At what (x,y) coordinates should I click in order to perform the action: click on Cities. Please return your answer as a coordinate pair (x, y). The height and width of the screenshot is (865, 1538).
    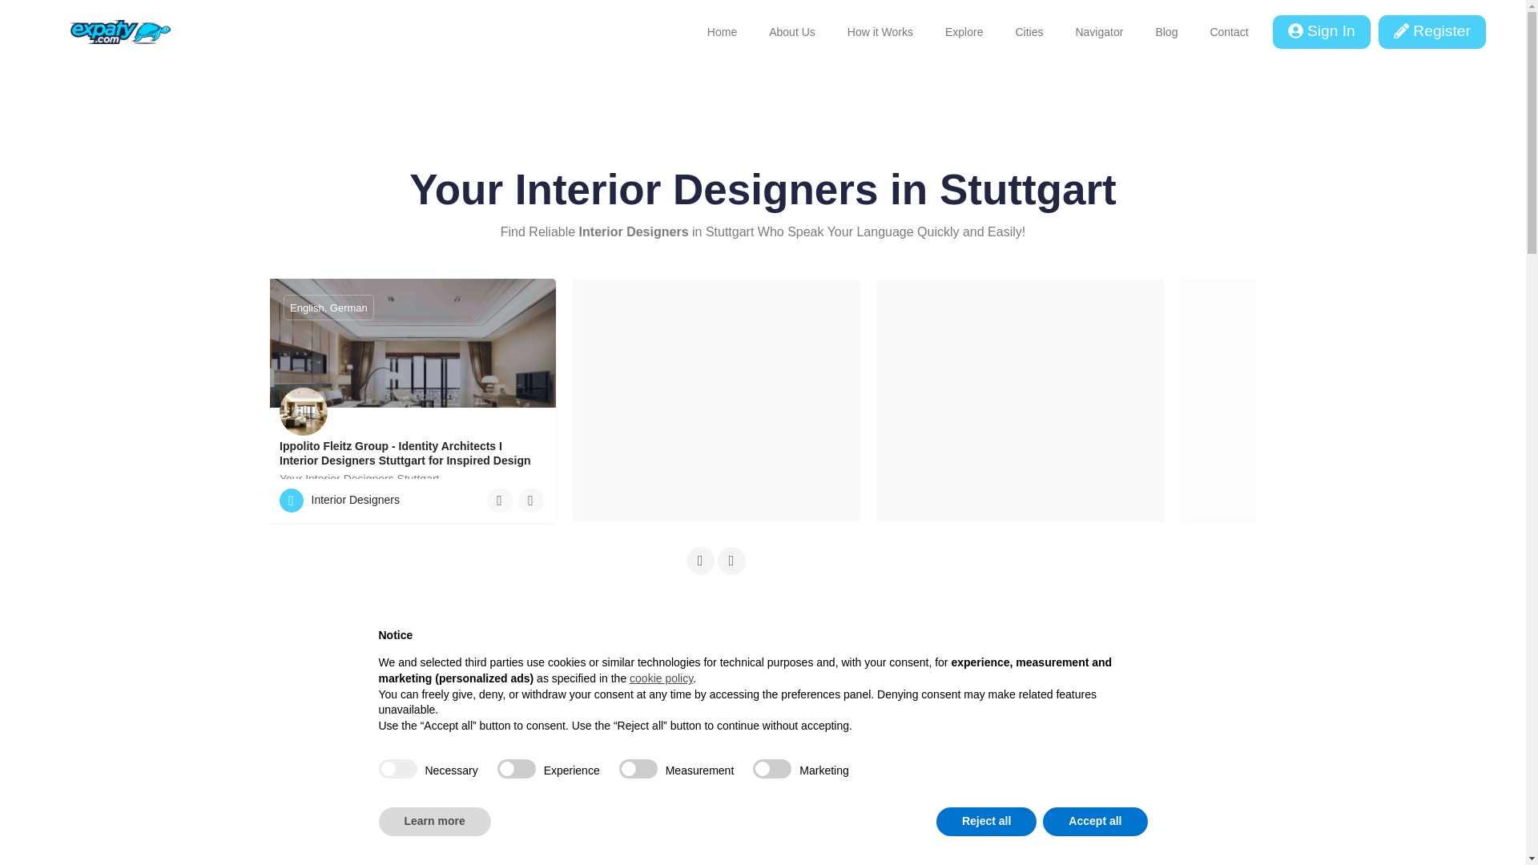
    Looking at the image, I should click on (1029, 32).